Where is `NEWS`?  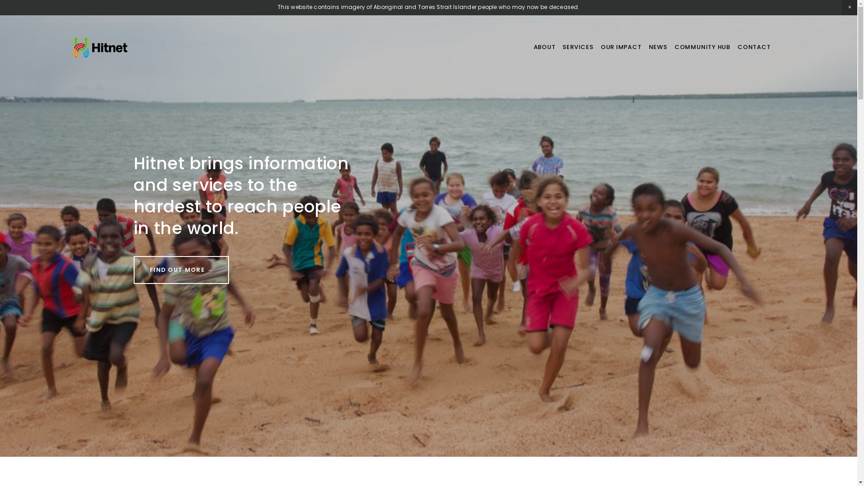 NEWS is located at coordinates (658, 48).